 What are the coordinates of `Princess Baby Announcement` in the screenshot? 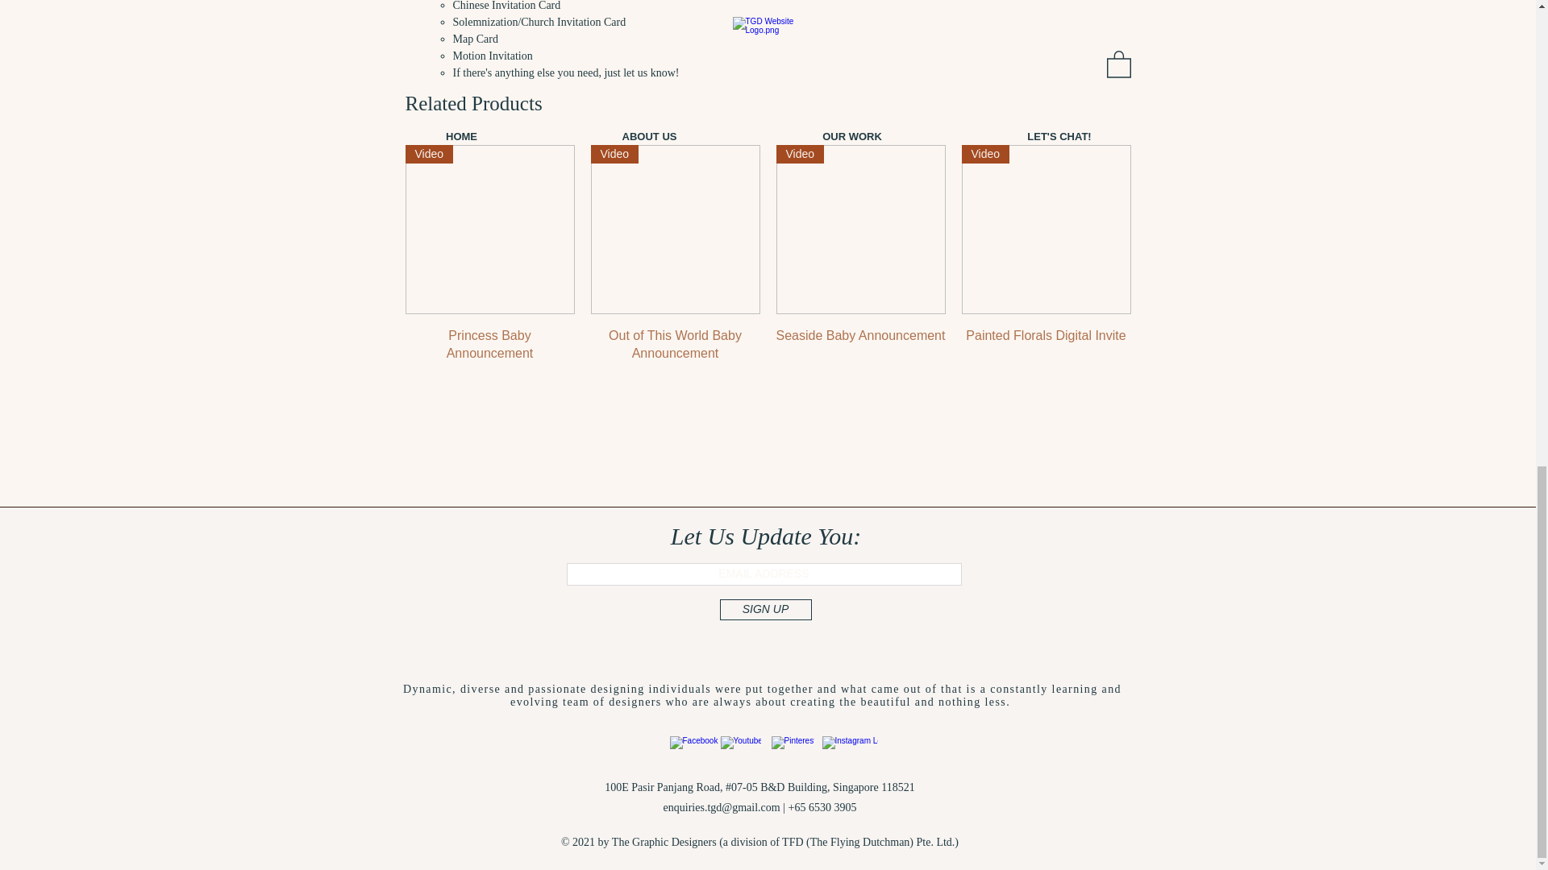 It's located at (489, 345).